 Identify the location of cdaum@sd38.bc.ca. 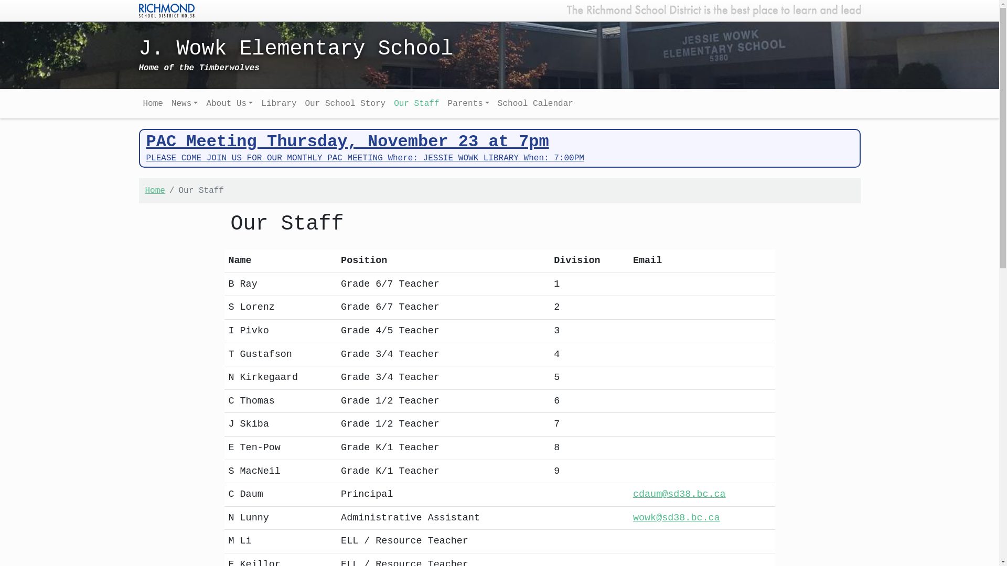
(680, 495).